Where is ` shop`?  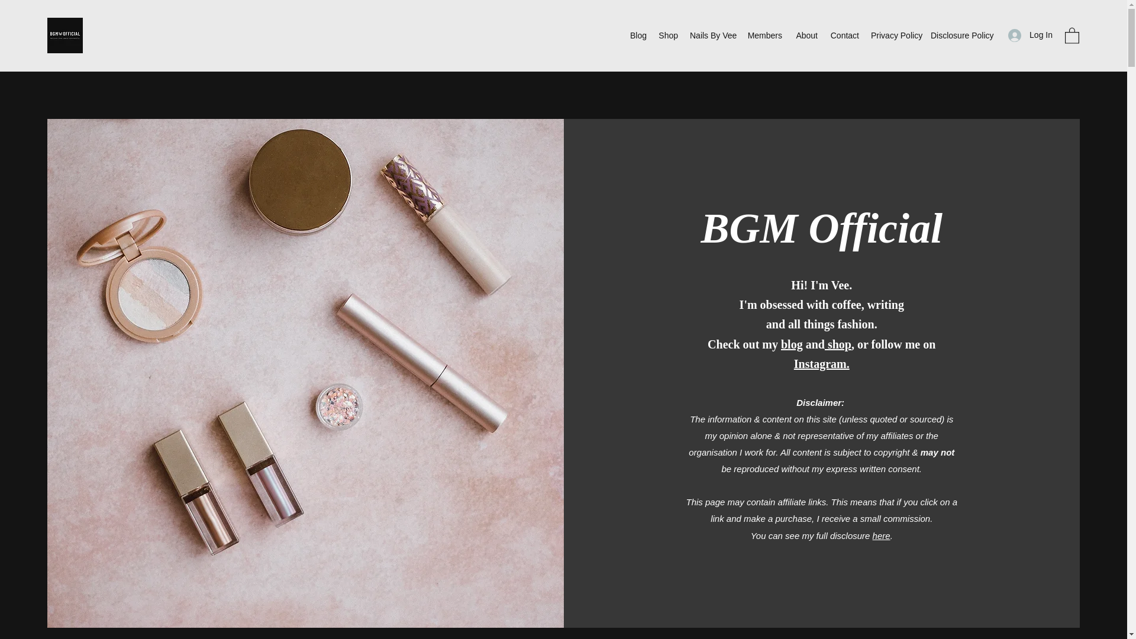
 shop is located at coordinates (838, 344).